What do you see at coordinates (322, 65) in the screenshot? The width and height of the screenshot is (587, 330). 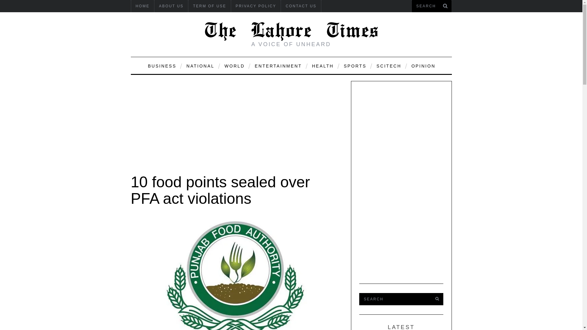 I see `HEALTH` at bounding box center [322, 65].